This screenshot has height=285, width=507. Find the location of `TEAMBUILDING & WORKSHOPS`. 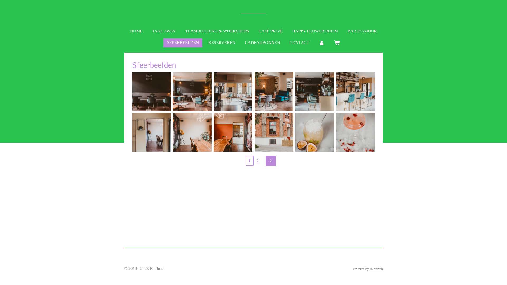

TEAMBUILDING & WORKSHOPS is located at coordinates (217, 31).